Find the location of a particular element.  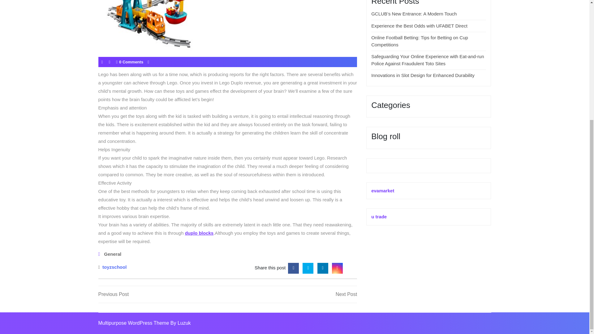

General is located at coordinates (113, 254).